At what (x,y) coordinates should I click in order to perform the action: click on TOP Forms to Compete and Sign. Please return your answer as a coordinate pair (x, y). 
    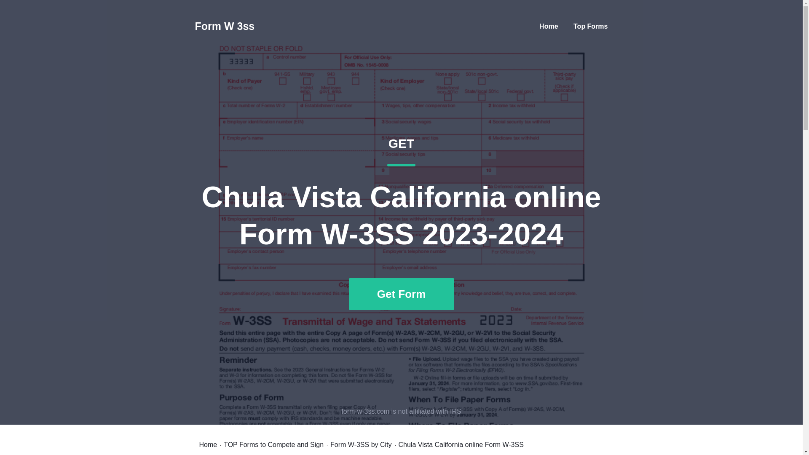
    Looking at the image, I should click on (274, 444).